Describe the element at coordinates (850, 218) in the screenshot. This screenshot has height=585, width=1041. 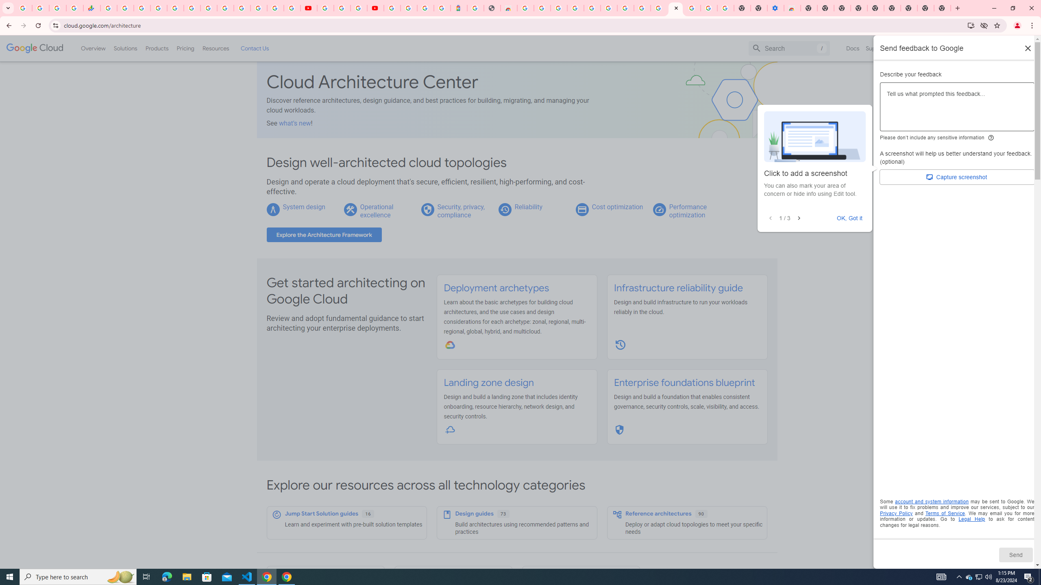
I see `OK, Got it` at that location.